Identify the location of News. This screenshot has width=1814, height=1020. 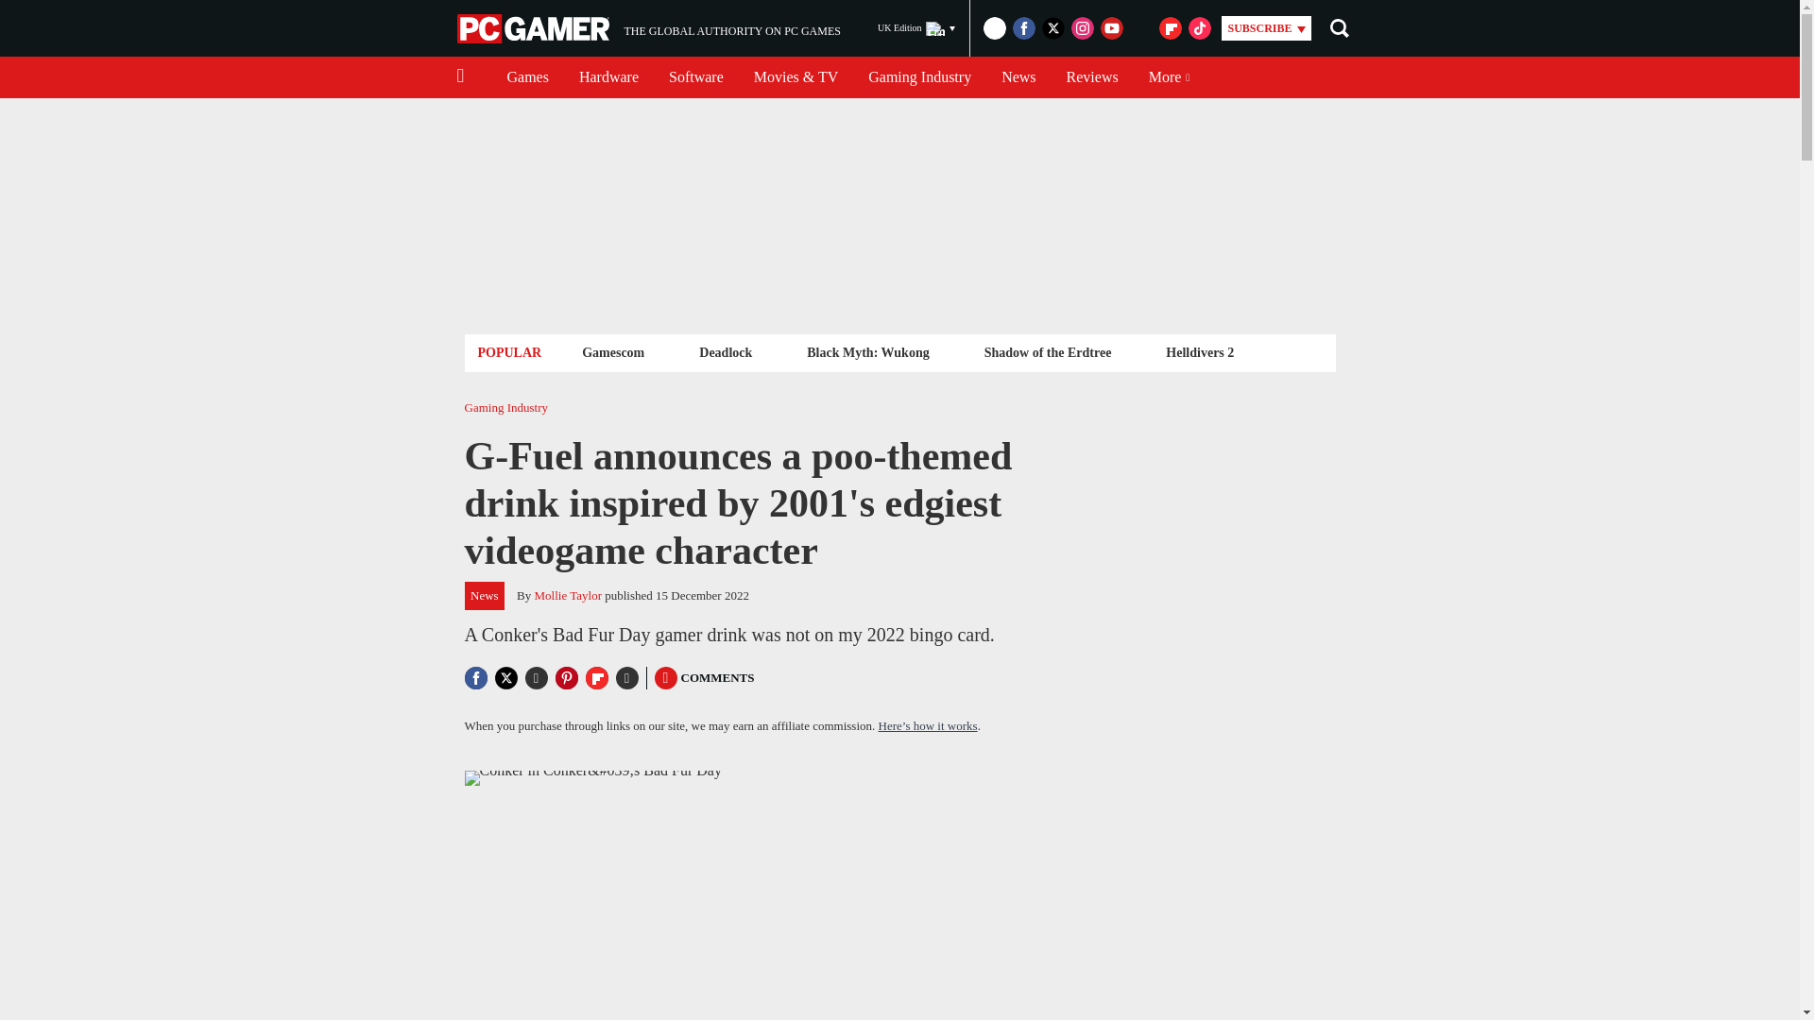
(1018, 77).